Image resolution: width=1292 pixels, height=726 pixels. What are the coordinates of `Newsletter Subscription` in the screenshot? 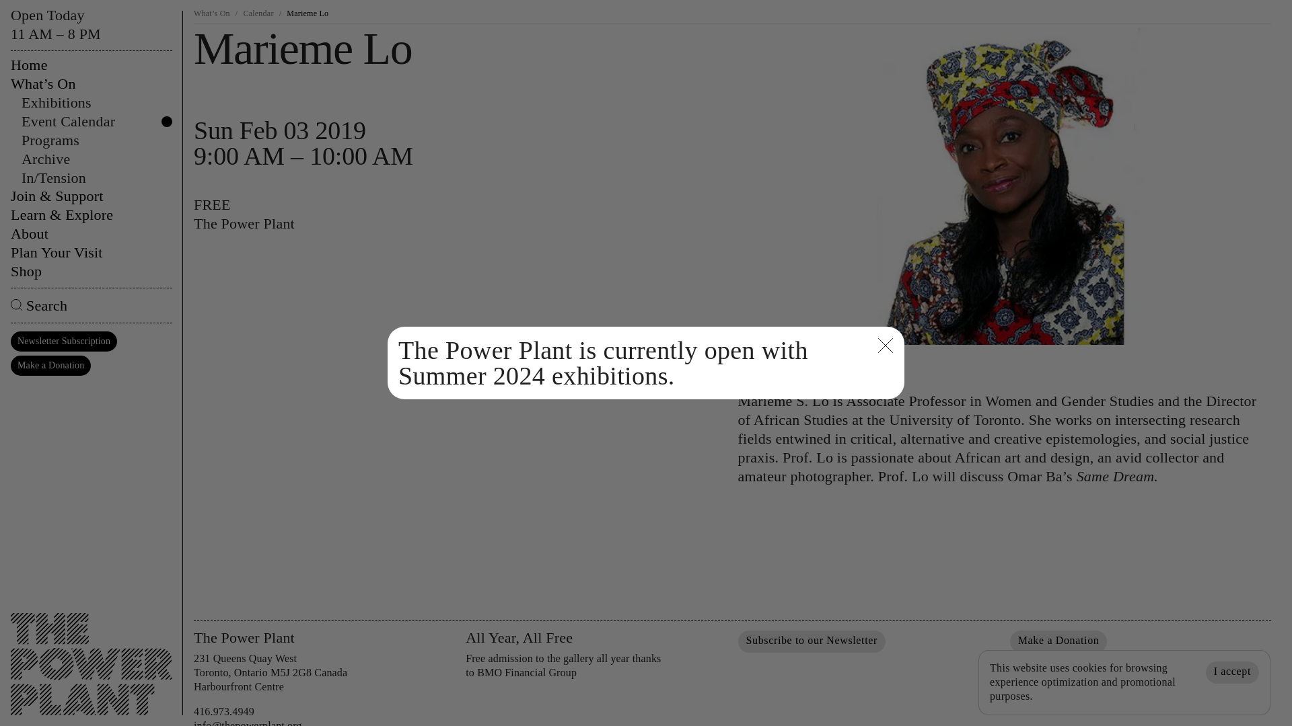 It's located at (63, 341).